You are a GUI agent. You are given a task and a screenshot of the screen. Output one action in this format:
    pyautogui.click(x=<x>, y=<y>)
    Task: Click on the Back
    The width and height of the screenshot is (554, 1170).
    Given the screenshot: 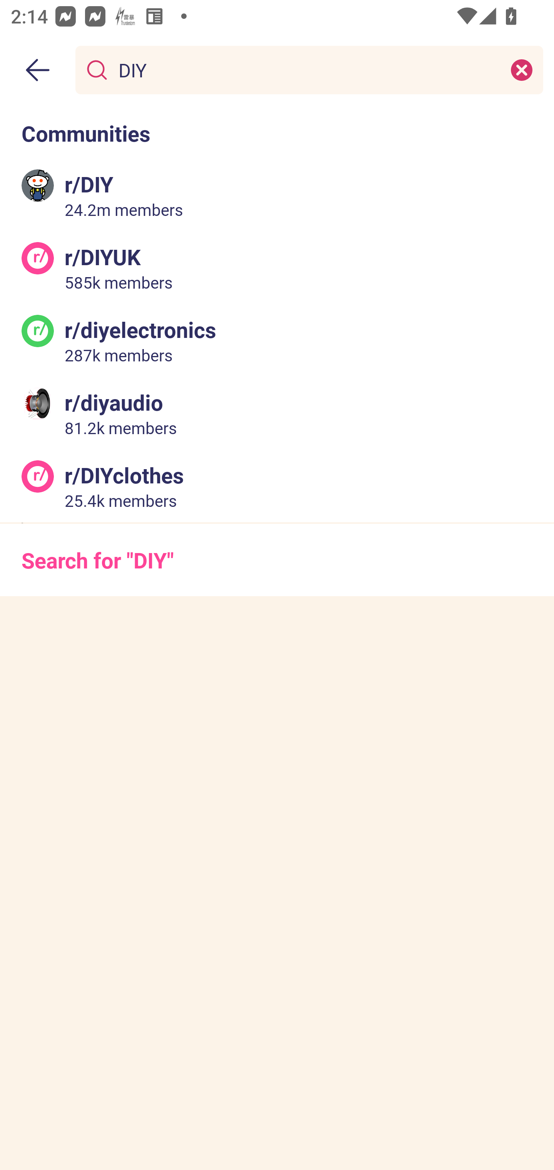 What is the action you would take?
    pyautogui.click(x=38, y=70)
    